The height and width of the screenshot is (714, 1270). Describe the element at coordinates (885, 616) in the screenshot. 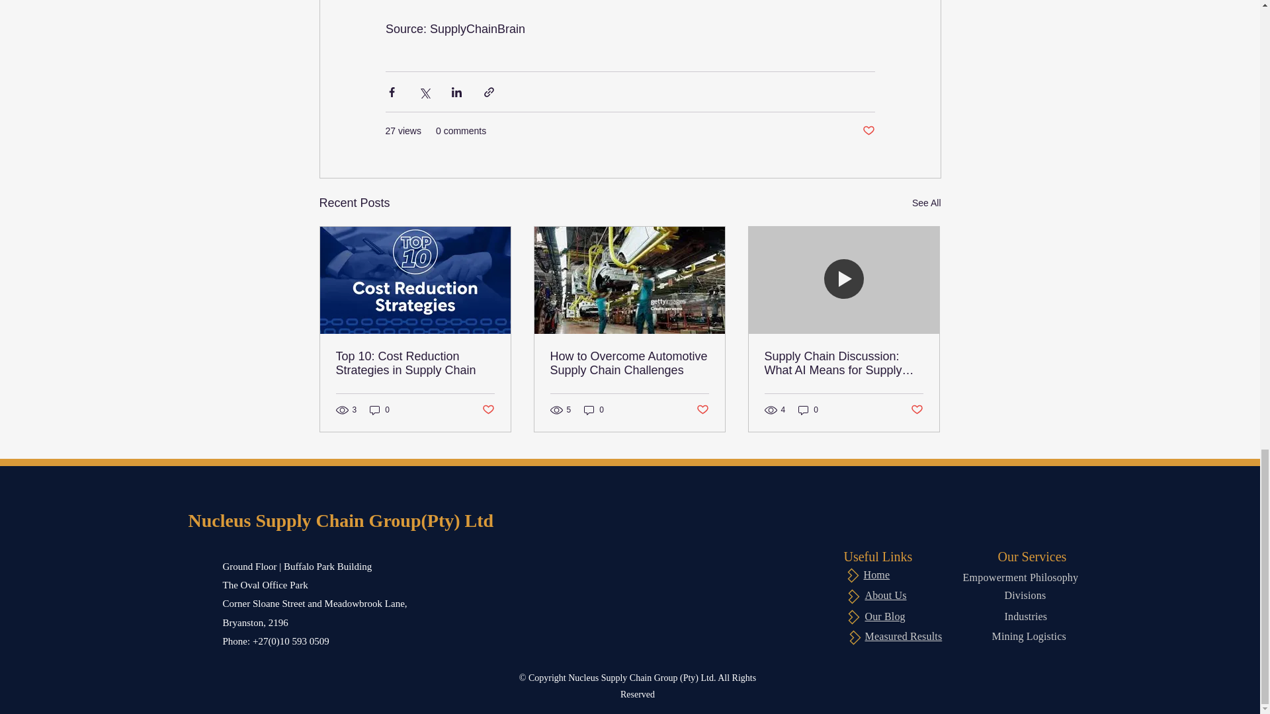

I see `Our Blog` at that location.